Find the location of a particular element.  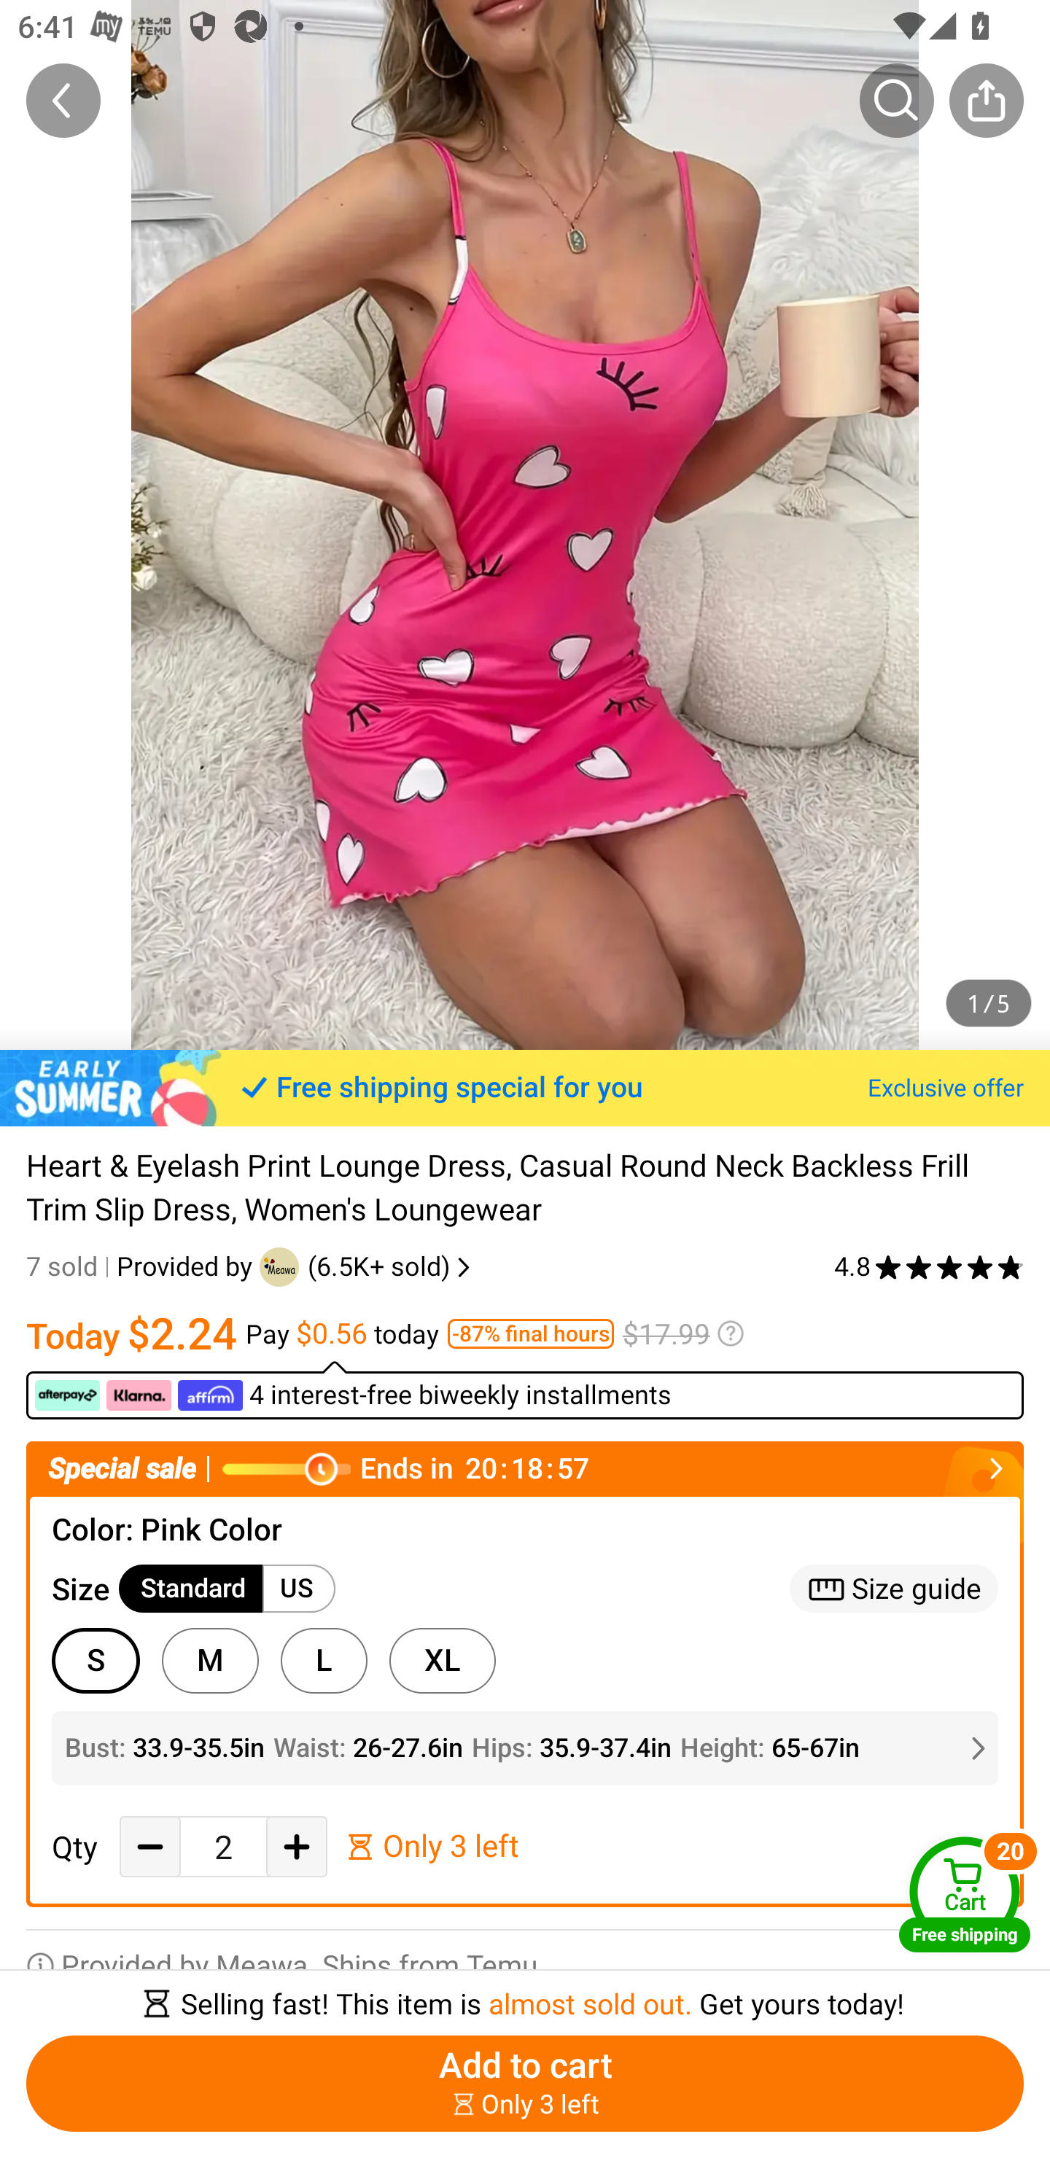

Special sale Ends in￼￼ is located at coordinates (525, 1470).